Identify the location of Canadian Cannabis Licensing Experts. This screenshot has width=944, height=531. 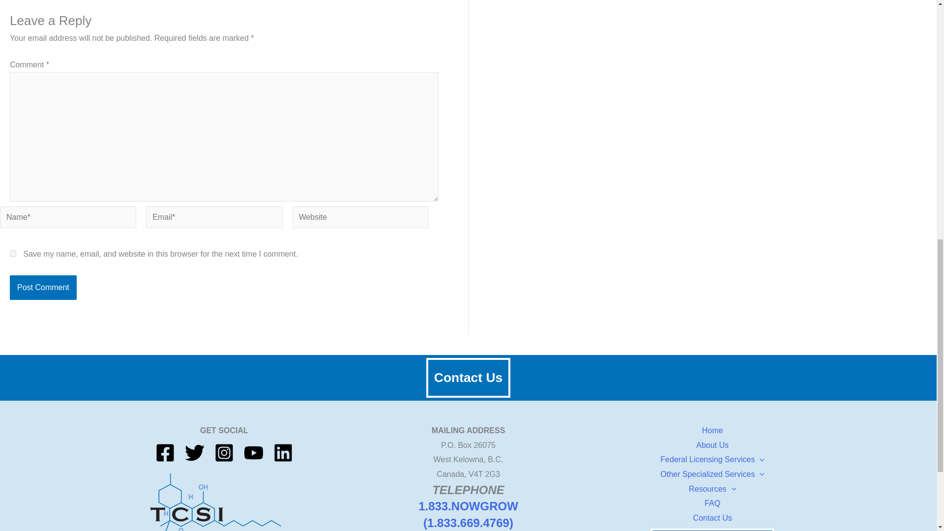
(224, 502).